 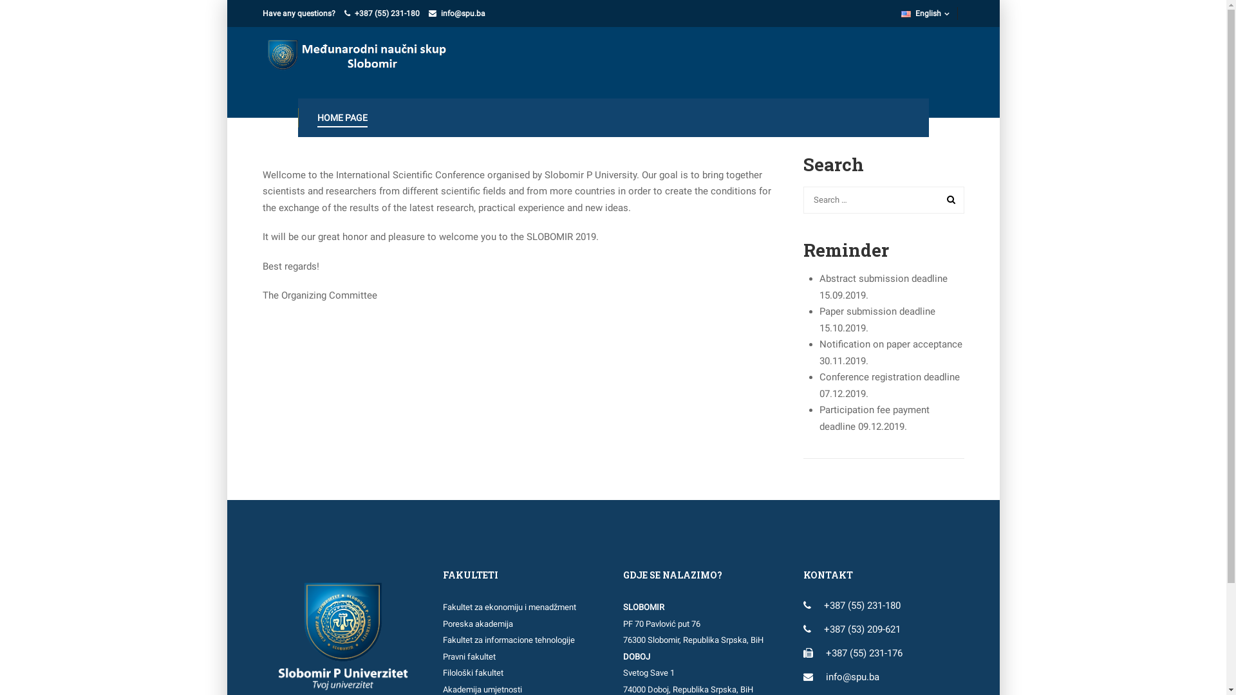 What do you see at coordinates (341, 118) in the screenshot?
I see `HOME PAGE` at bounding box center [341, 118].